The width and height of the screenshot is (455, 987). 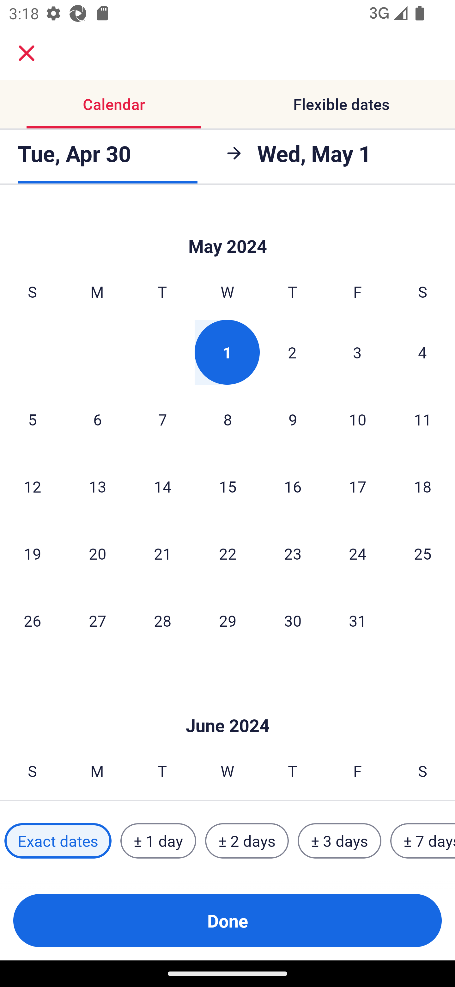 What do you see at coordinates (423, 554) in the screenshot?
I see `25 Saturday, May 25, 2024` at bounding box center [423, 554].